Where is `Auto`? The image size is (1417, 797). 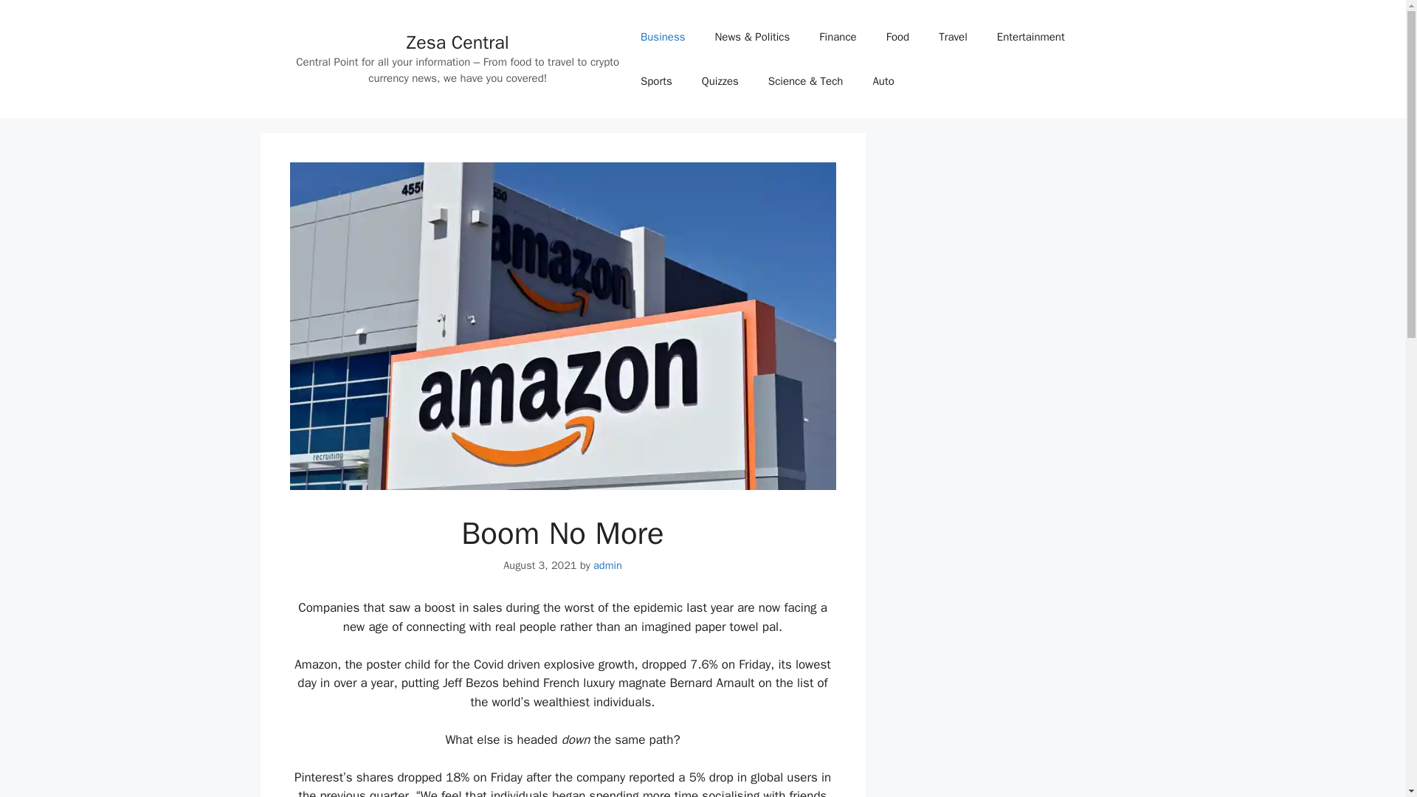
Auto is located at coordinates (883, 81).